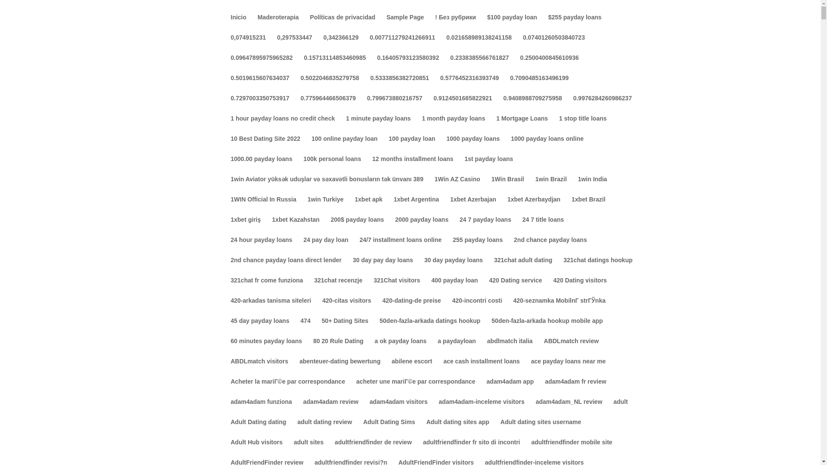 The image size is (827, 465). I want to click on 0.5776452316393749, so click(469, 85).